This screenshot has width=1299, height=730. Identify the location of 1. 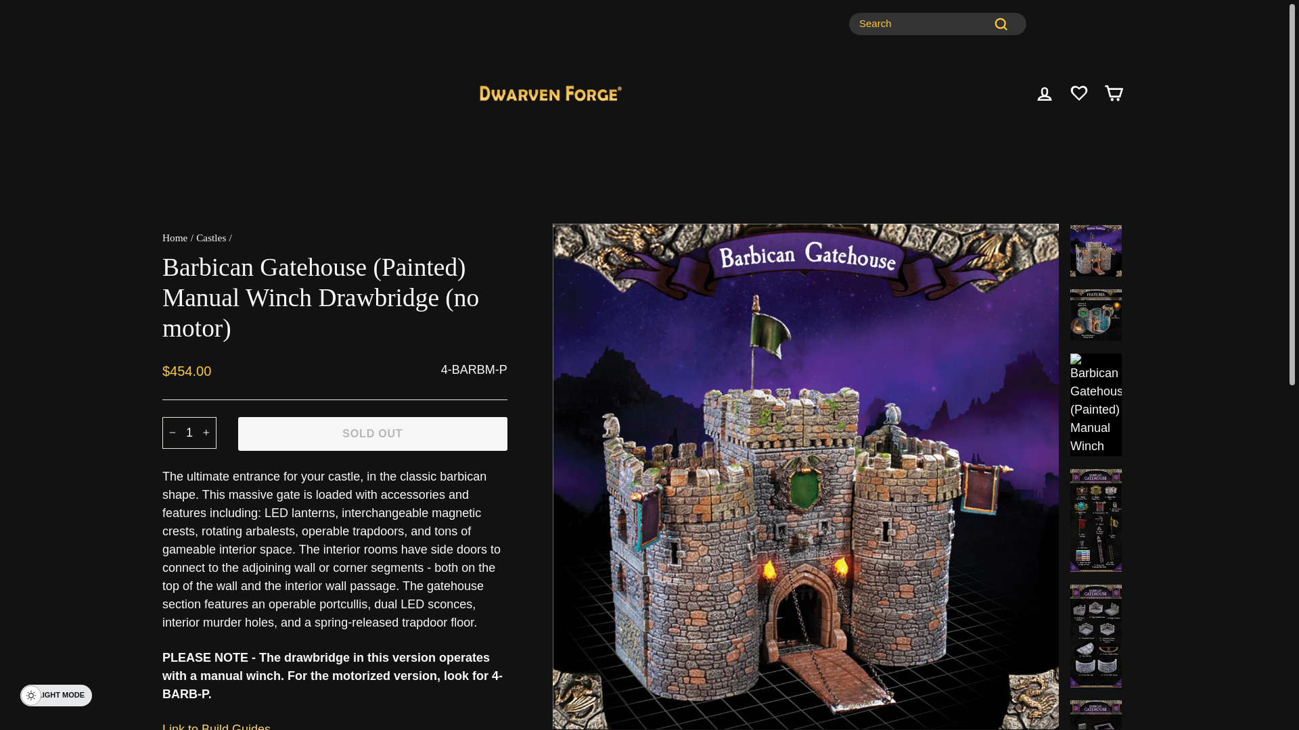
(175, 237).